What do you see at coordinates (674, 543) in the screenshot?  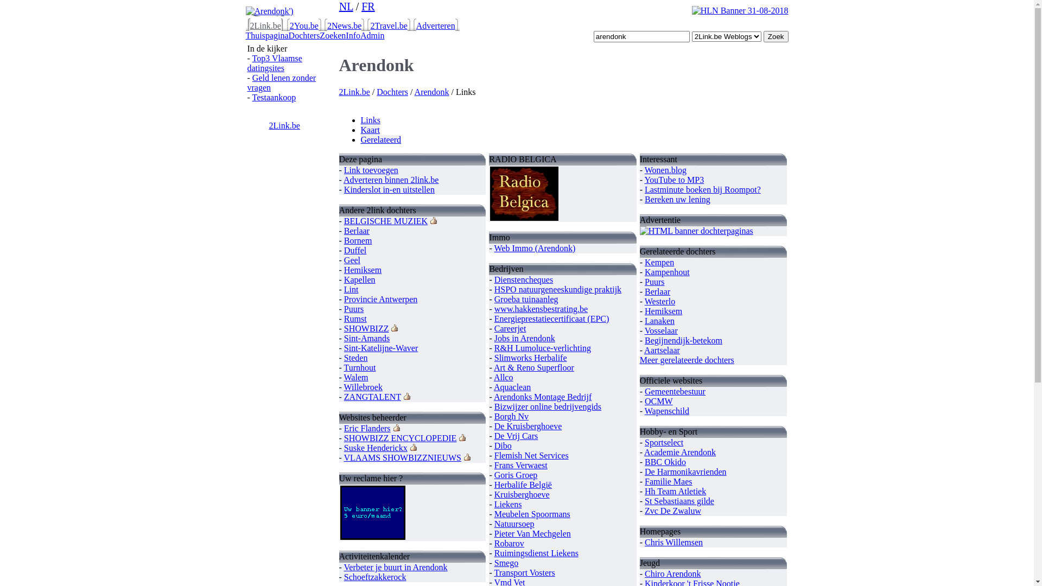 I see `Chris Willemsen` at bounding box center [674, 543].